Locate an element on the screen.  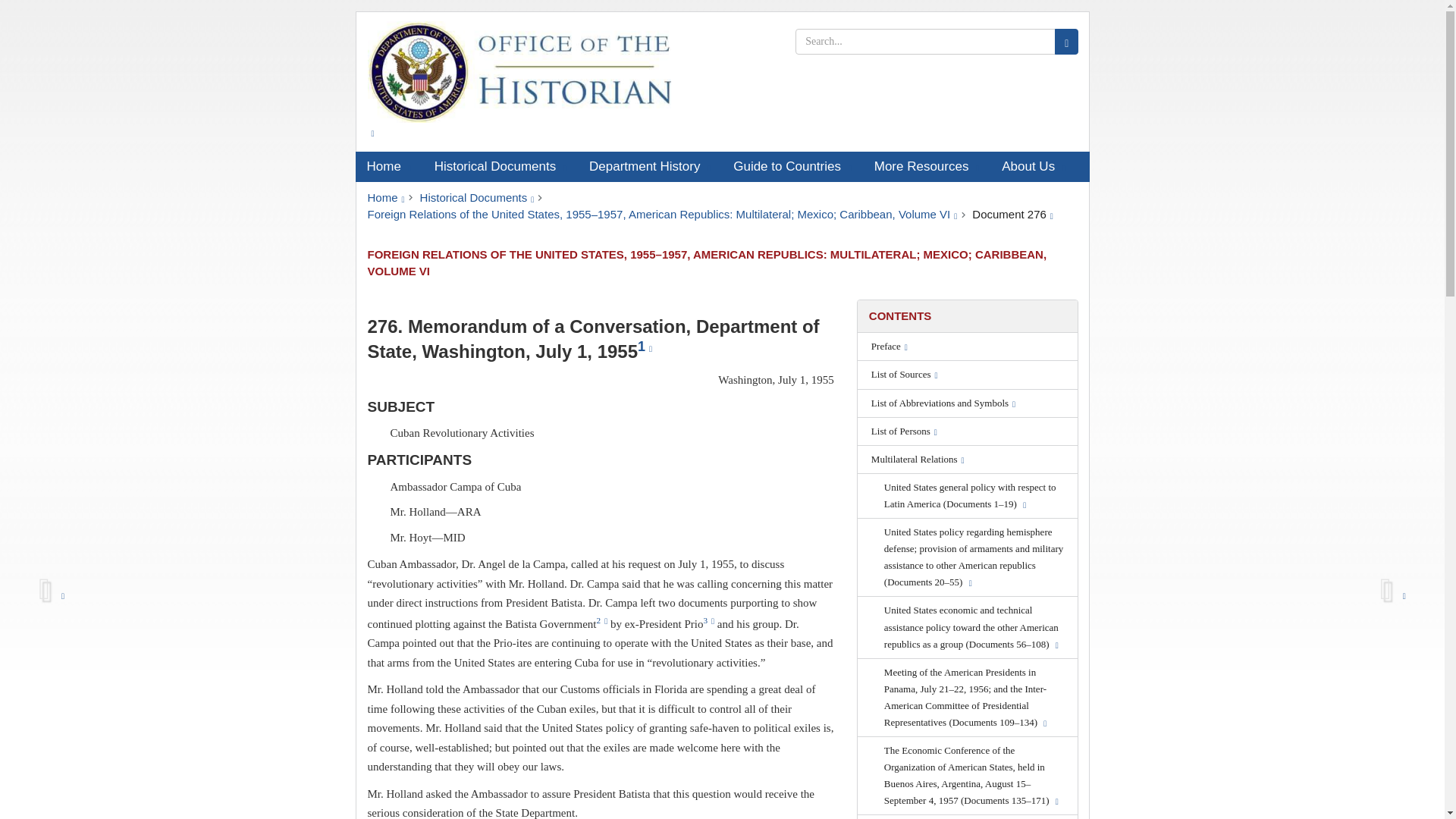
Historical Documents is located at coordinates (477, 197).